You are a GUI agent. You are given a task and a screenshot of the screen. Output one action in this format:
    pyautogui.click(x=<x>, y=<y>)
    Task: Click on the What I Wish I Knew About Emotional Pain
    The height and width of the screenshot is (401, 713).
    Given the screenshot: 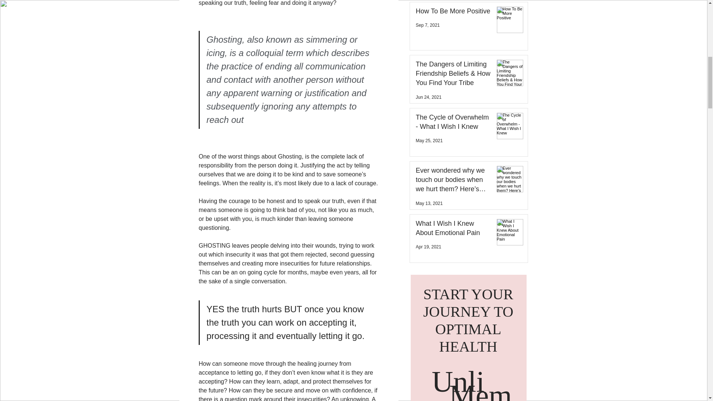 What is the action you would take?
    pyautogui.click(x=453, y=229)
    